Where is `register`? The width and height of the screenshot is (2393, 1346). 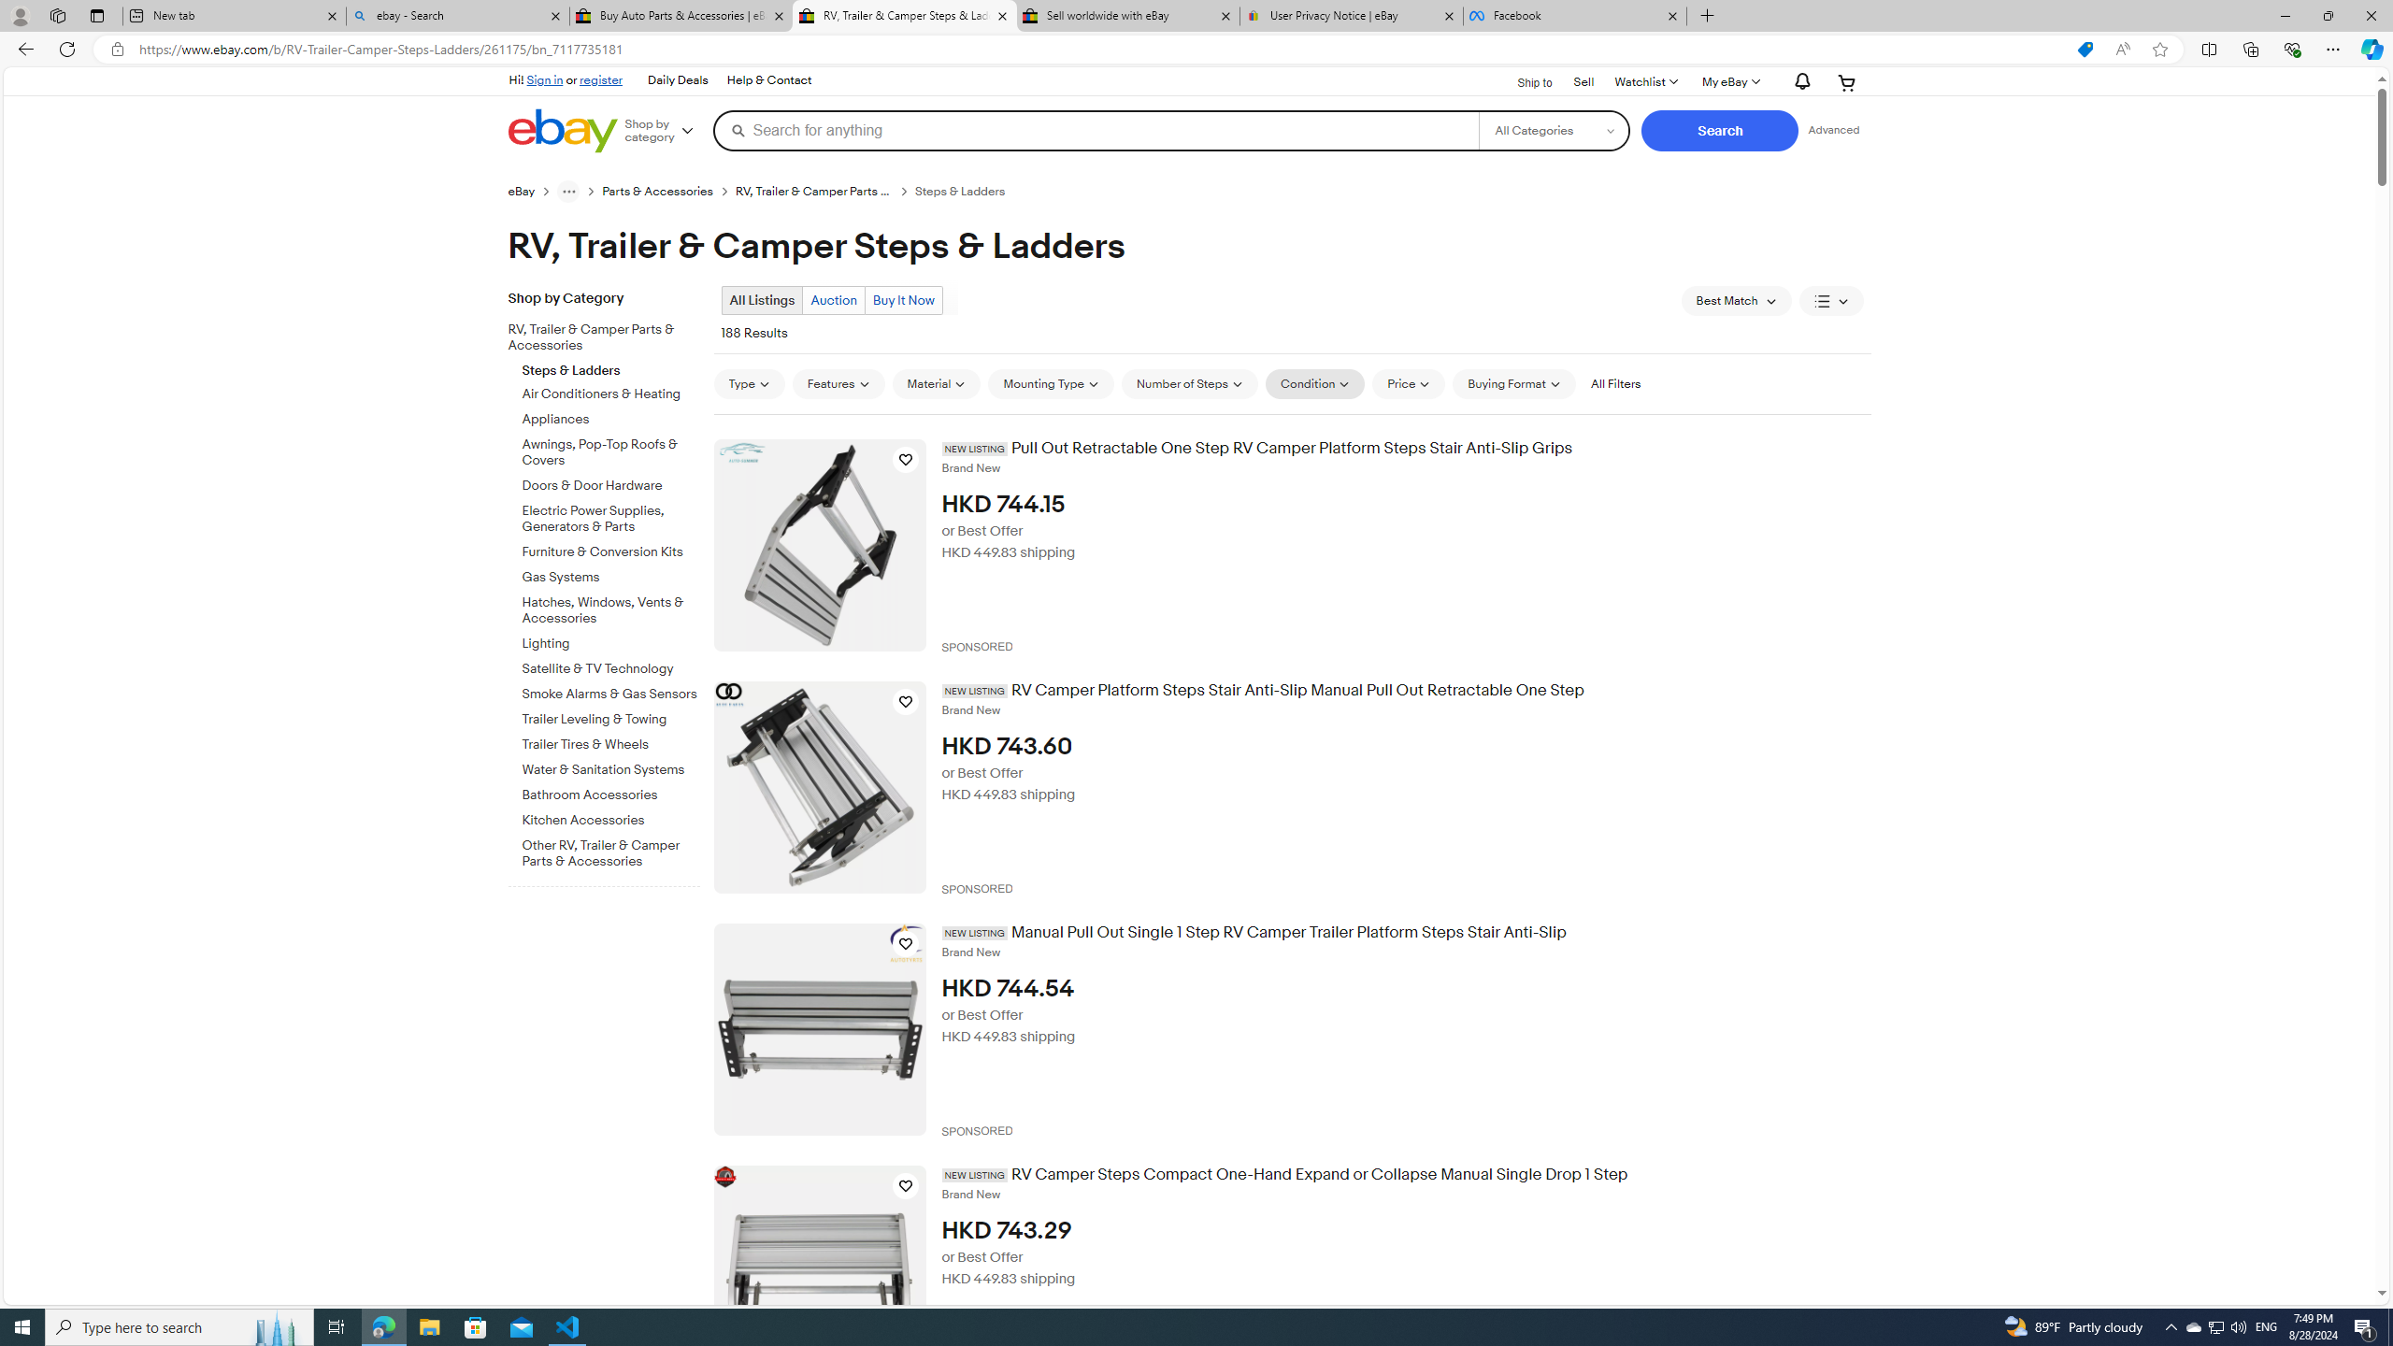
register is located at coordinates (602, 79).